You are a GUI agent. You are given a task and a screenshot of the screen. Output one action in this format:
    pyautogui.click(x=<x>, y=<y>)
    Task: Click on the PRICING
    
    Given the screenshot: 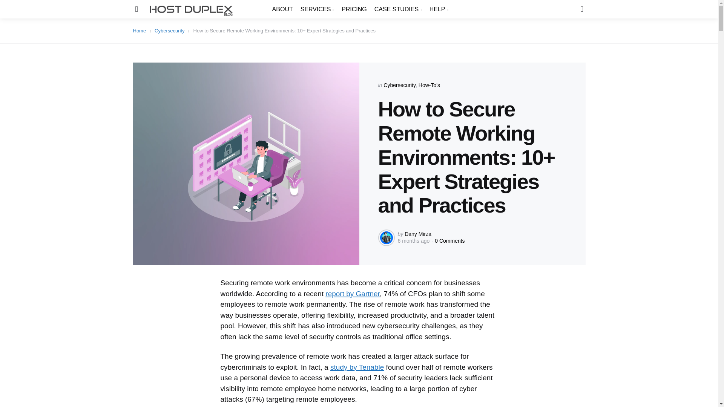 What is the action you would take?
    pyautogui.click(x=354, y=9)
    